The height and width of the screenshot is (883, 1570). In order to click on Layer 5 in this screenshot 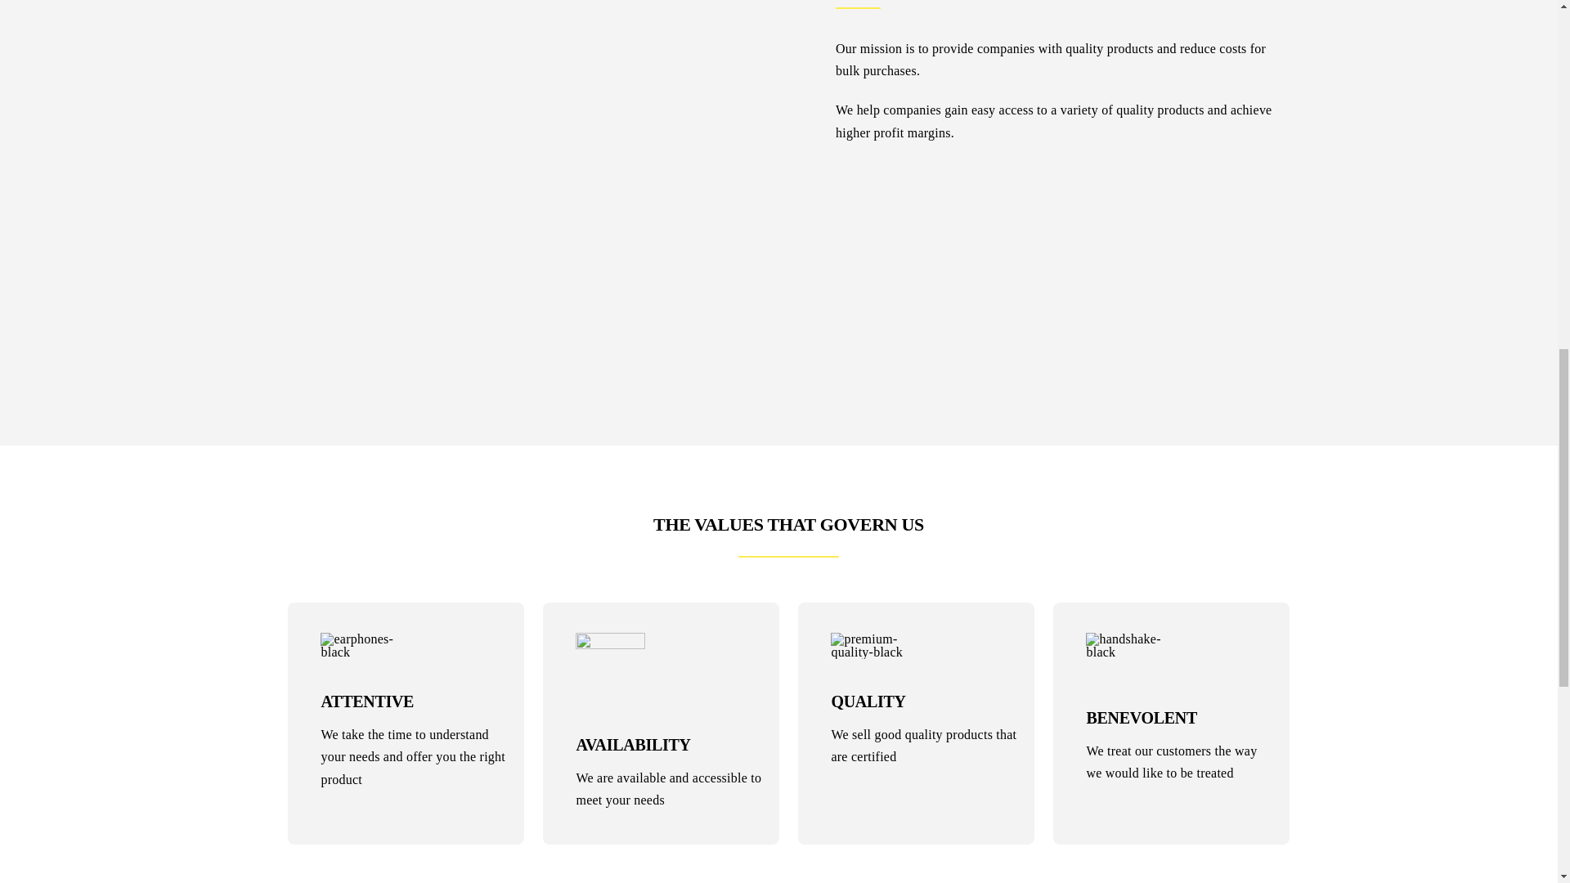, I will do `click(610, 667)`.